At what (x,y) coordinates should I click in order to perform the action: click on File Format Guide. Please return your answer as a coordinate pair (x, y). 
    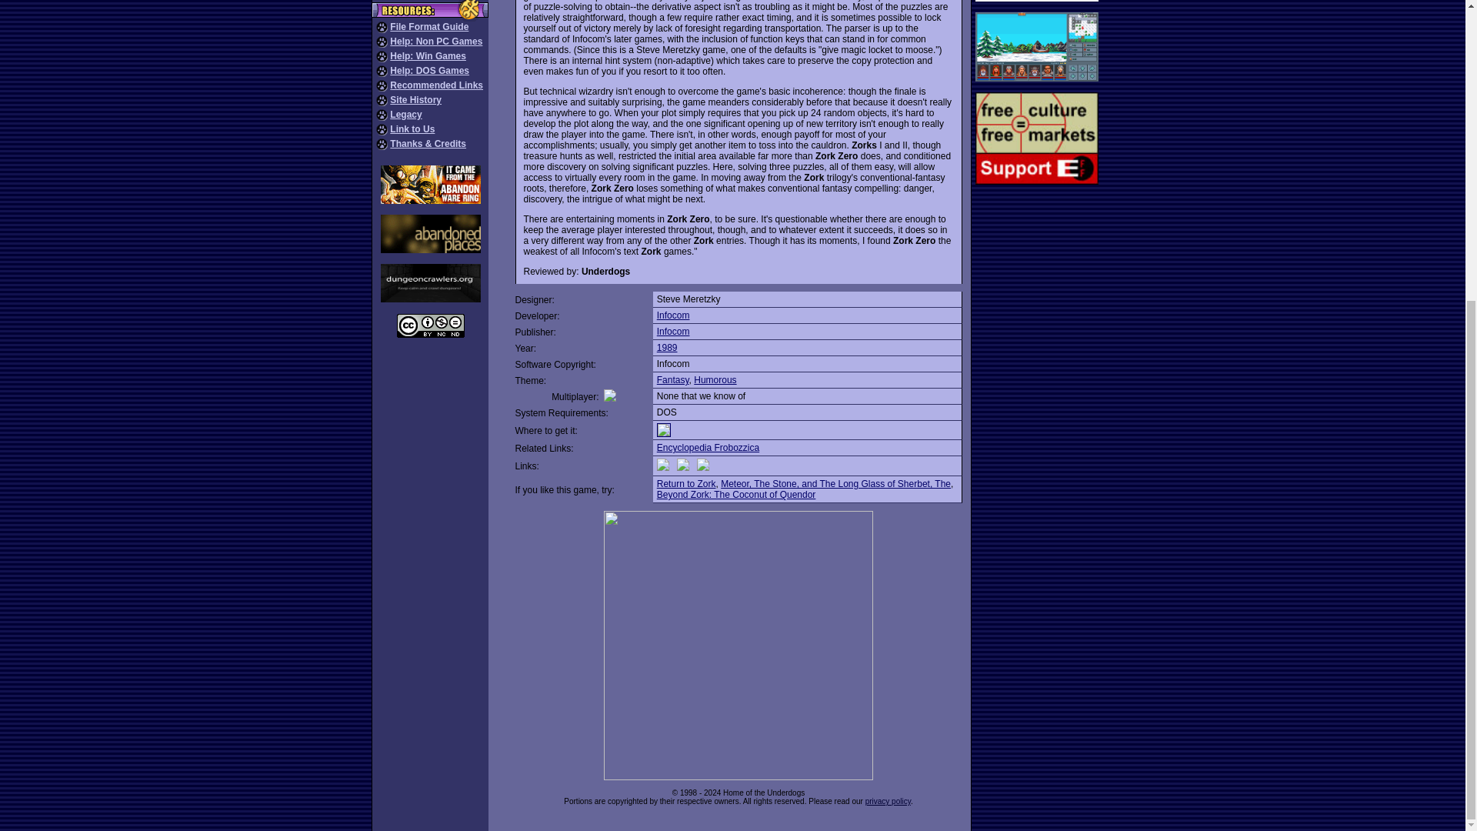
    Looking at the image, I should click on (428, 27).